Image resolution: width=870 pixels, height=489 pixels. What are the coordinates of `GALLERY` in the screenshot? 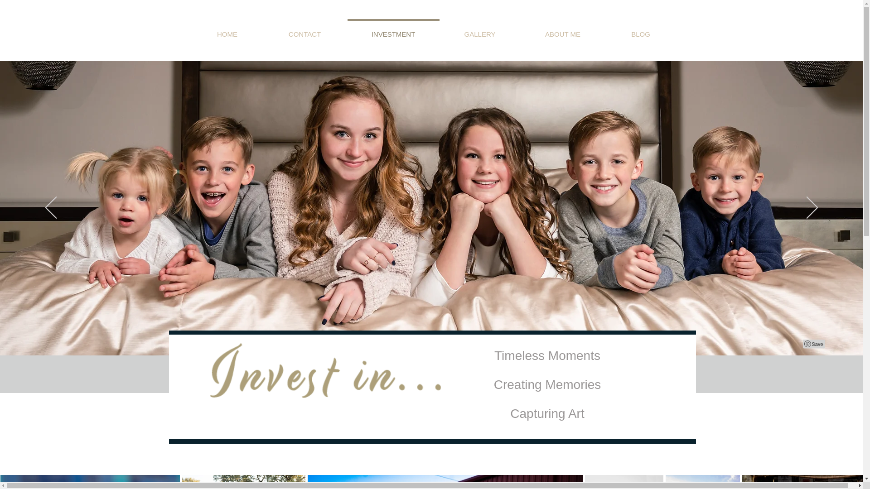 It's located at (479, 30).